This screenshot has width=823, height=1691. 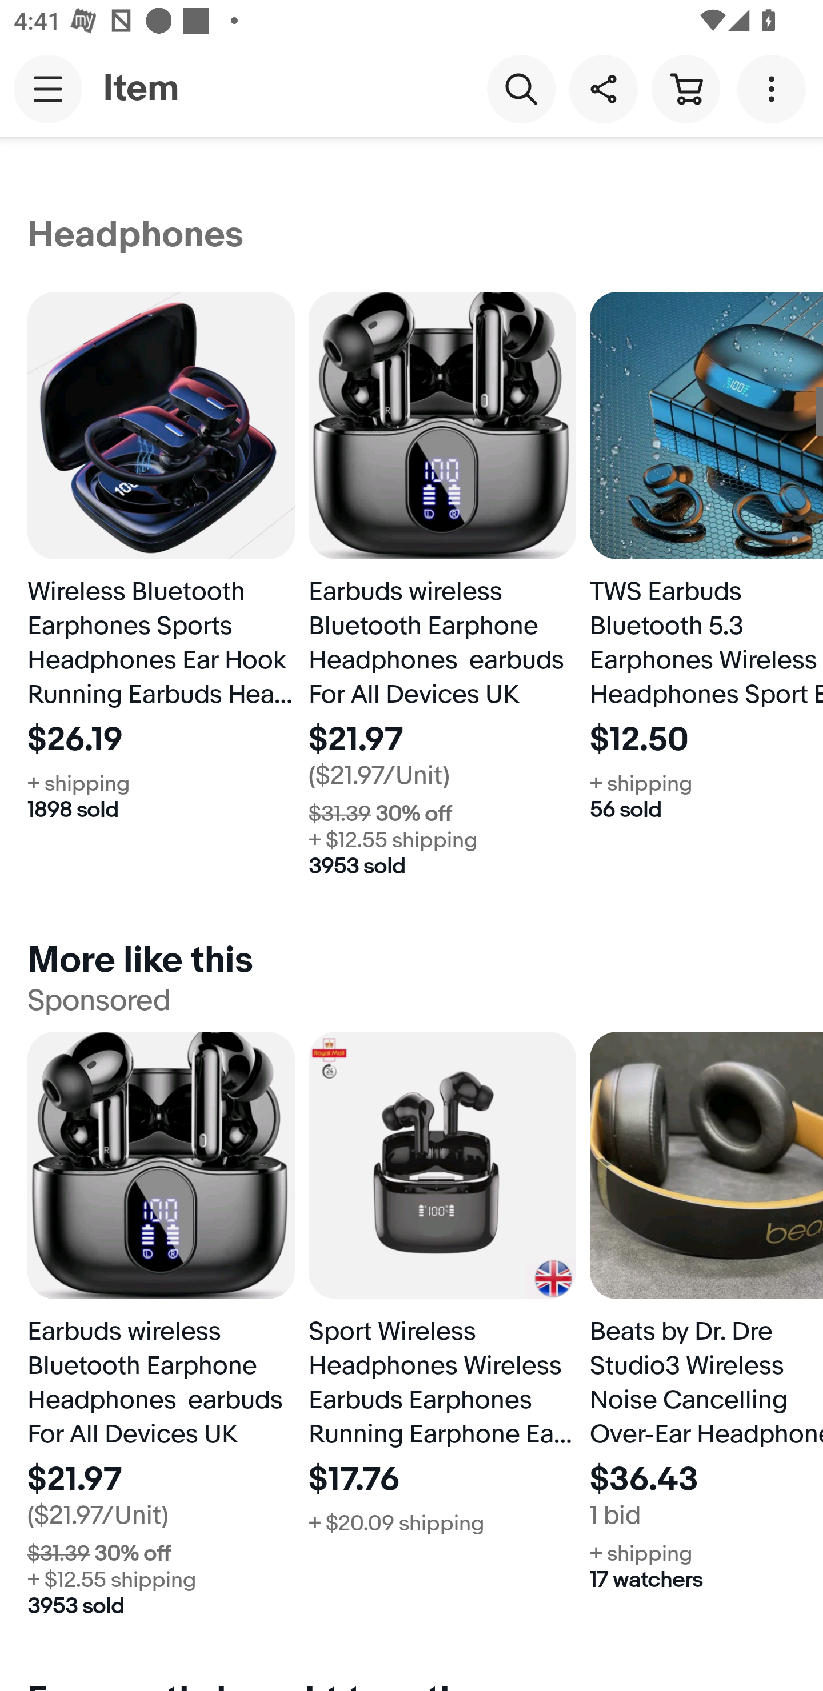 What do you see at coordinates (48, 89) in the screenshot?
I see `Main navigation, open` at bounding box center [48, 89].